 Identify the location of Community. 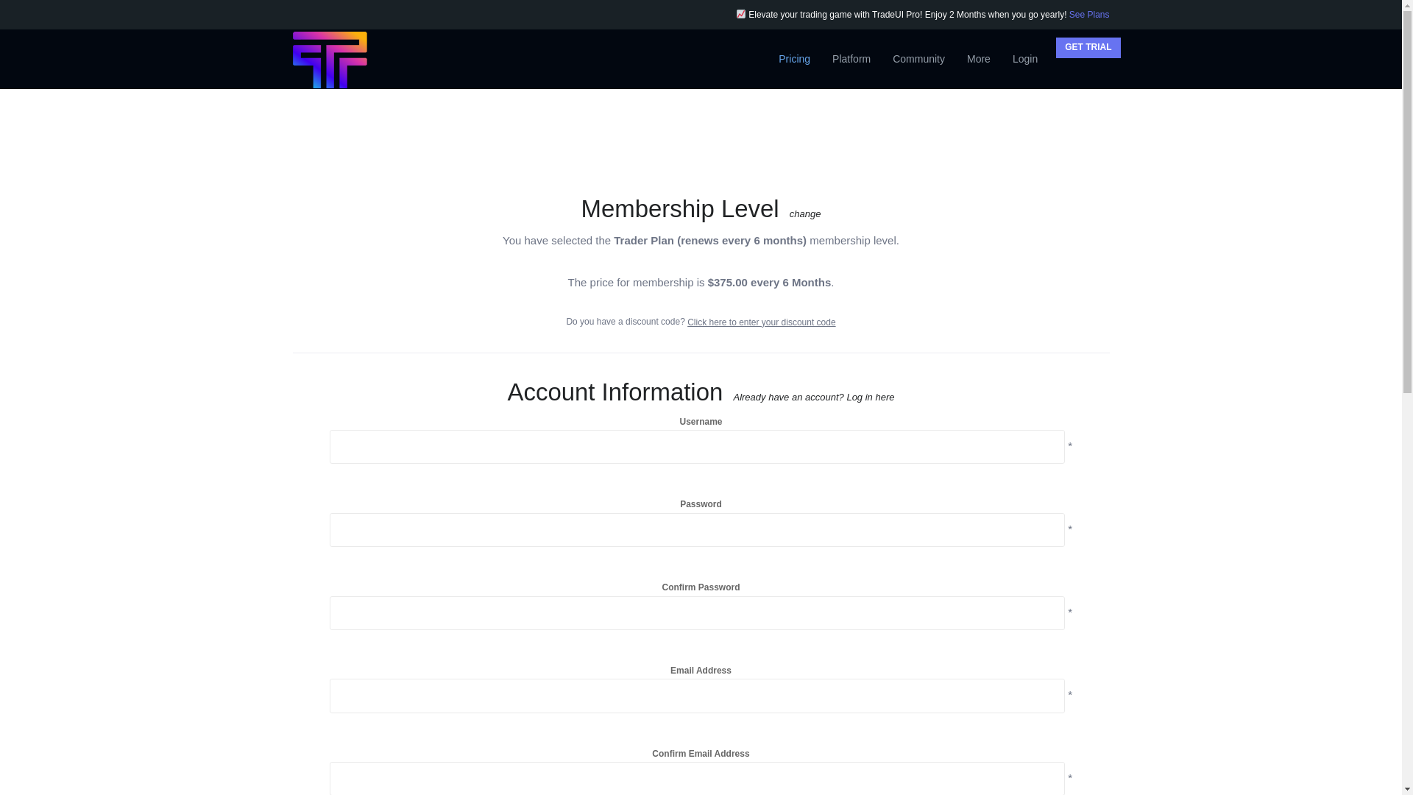
(918, 58).